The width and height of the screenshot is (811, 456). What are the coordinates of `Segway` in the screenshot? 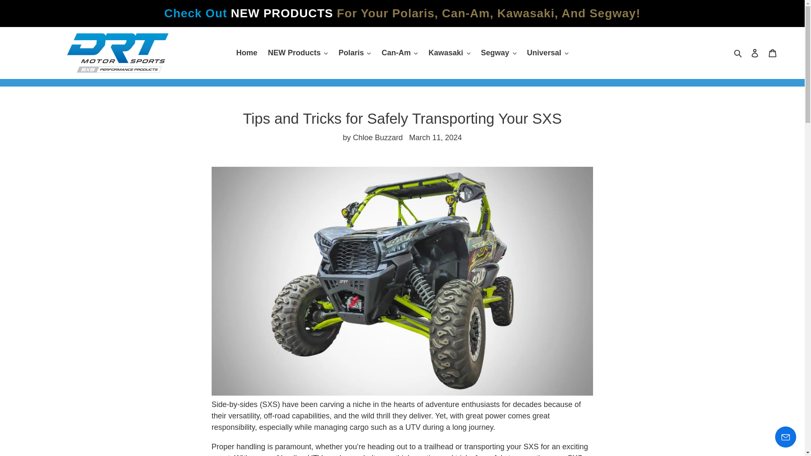 It's located at (498, 53).